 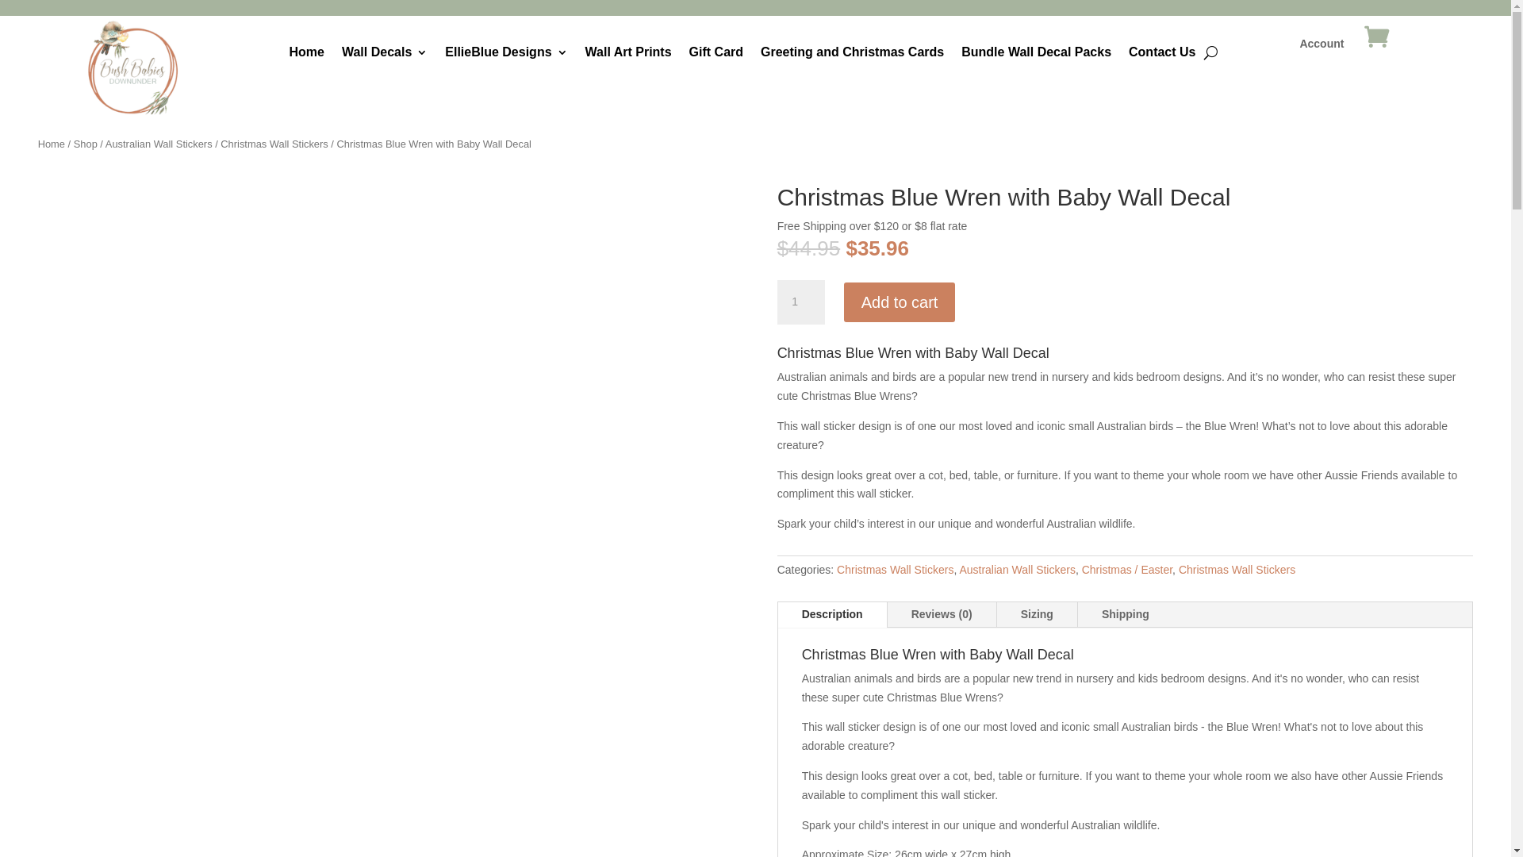 I want to click on Christmas Wall Stickers, so click(x=895, y=570).